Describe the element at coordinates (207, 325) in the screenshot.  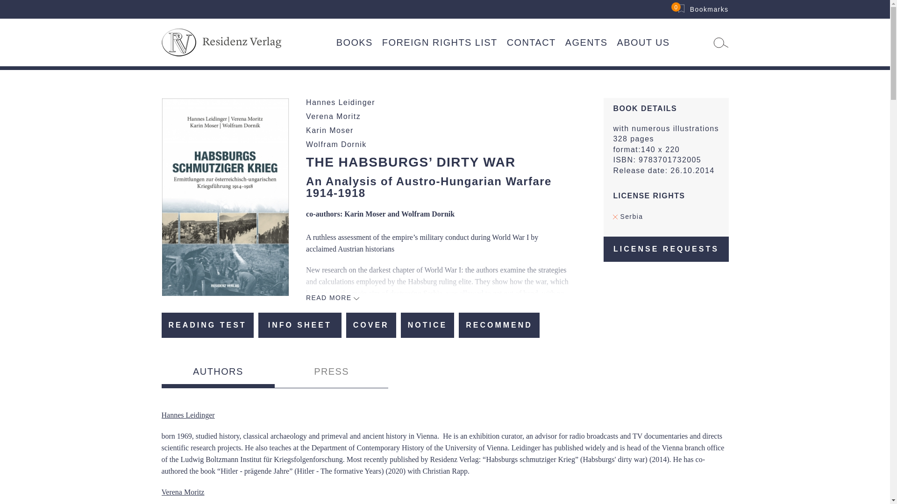
I see `Leseprobe` at that location.